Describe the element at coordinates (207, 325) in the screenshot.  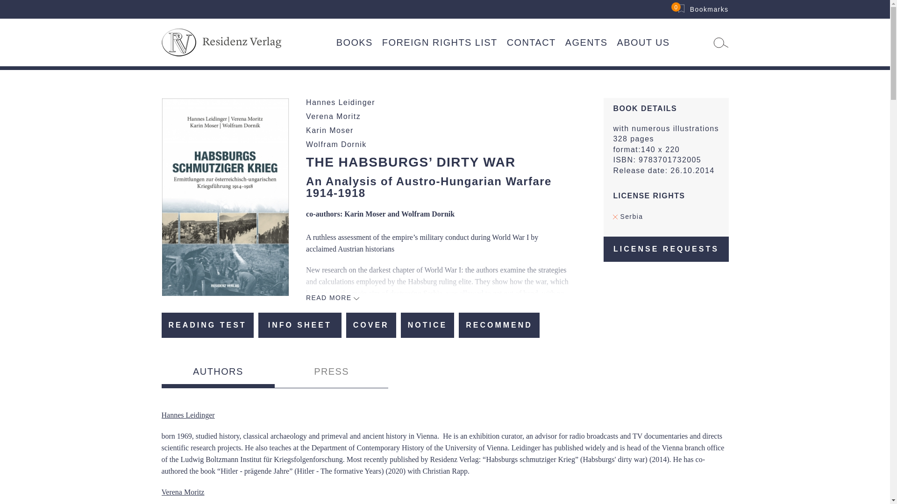
I see `Leseprobe` at that location.